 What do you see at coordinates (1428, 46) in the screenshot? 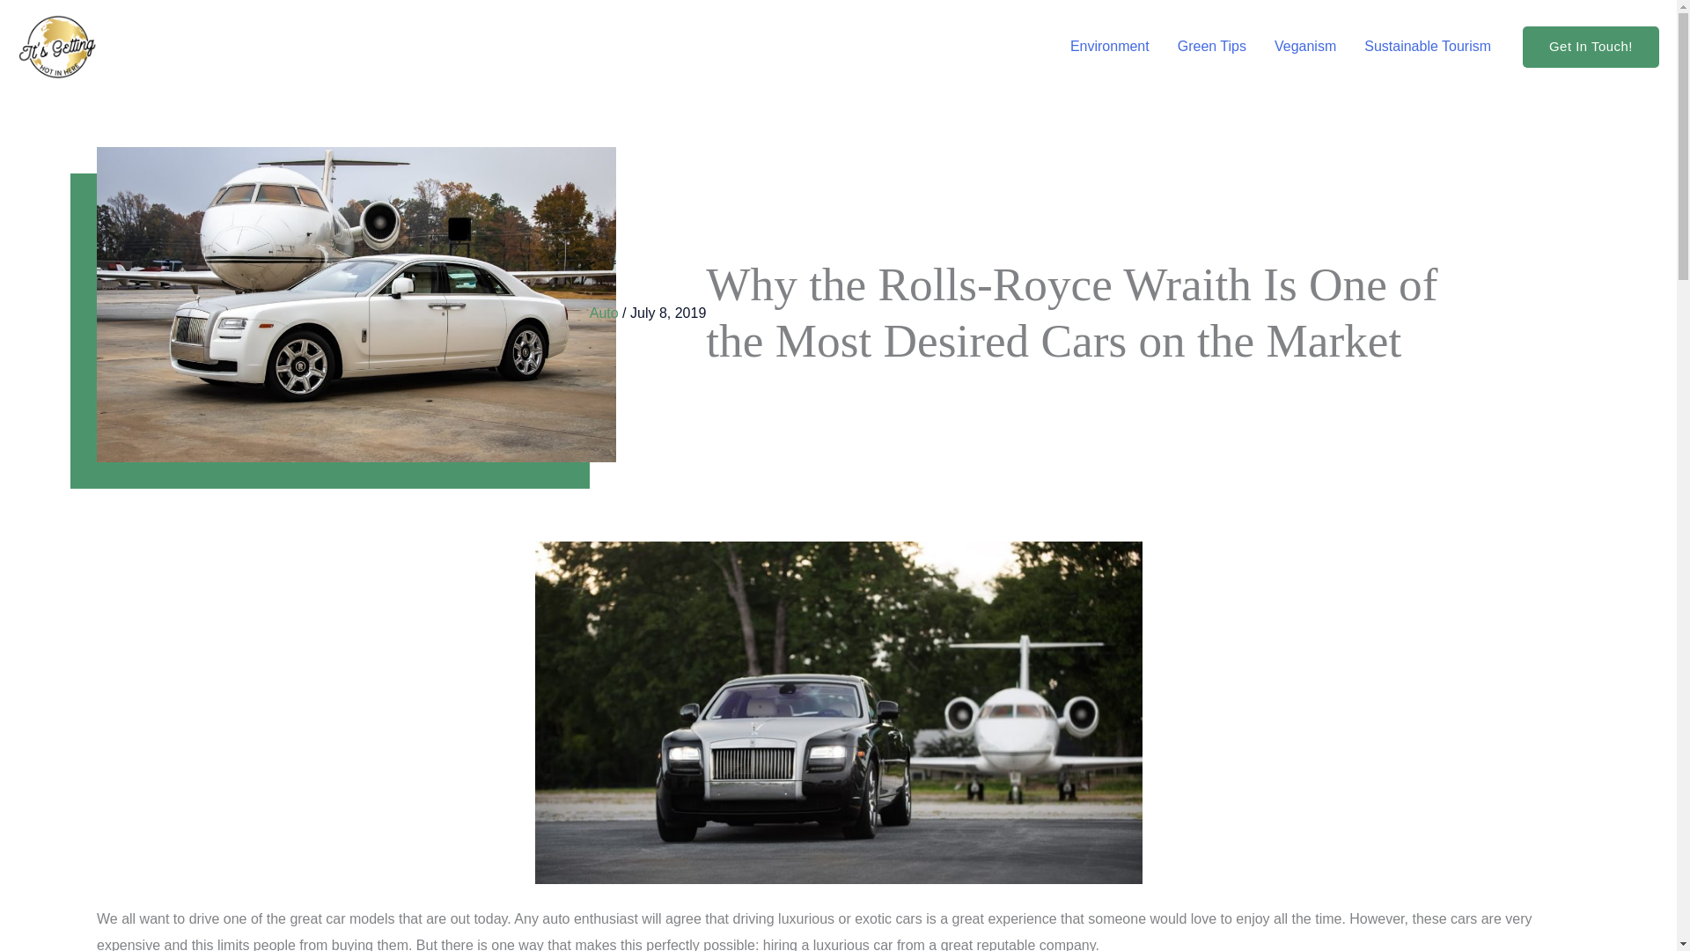
I see `Sustainable Tourism` at bounding box center [1428, 46].